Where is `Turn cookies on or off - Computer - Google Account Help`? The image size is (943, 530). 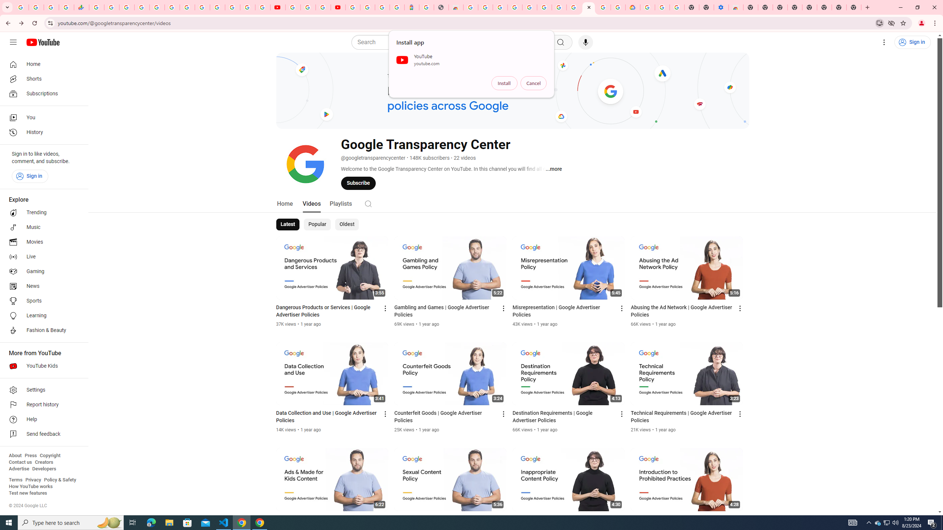 Turn cookies on or off - Computer - Google Account Help is located at coordinates (677, 7).